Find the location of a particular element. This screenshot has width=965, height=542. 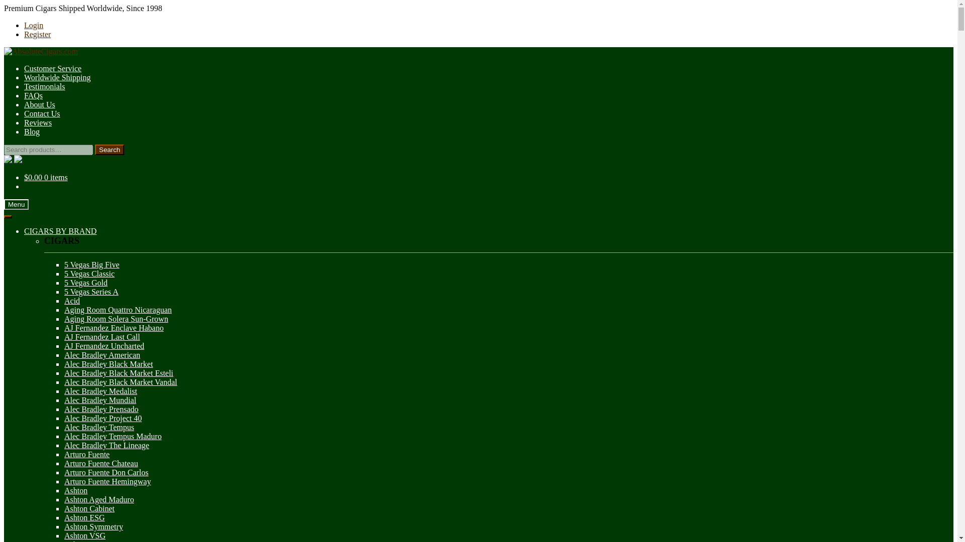

Login is located at coordinates (34, 25).